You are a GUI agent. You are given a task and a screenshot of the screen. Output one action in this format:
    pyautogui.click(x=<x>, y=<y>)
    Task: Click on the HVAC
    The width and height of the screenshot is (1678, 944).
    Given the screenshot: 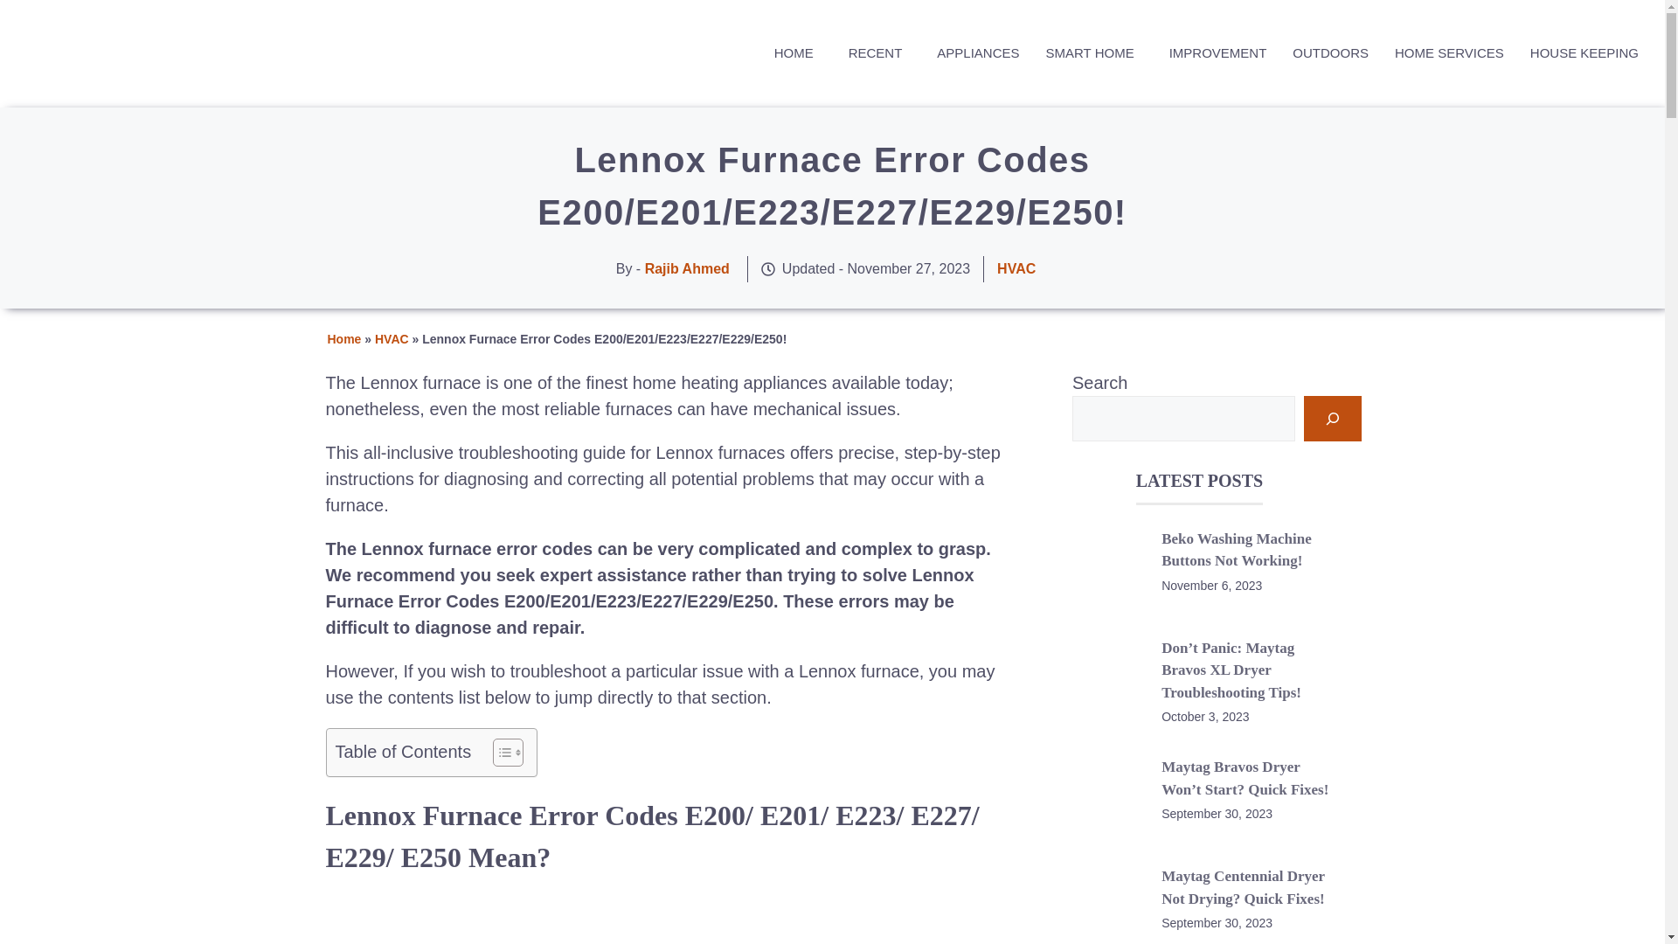 What is the action you would take?
    pyautogui.click(x=392, y=339)
    